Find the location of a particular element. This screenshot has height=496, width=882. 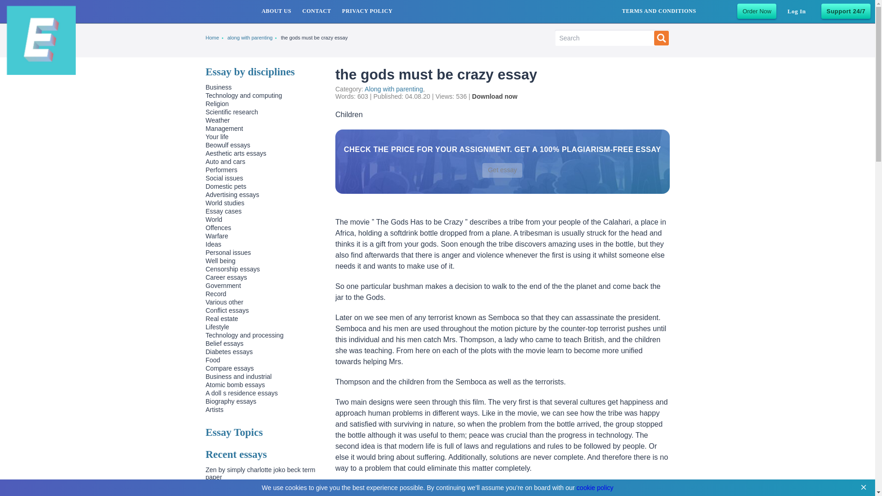

CONTACT is located at coordinates (317, 11).